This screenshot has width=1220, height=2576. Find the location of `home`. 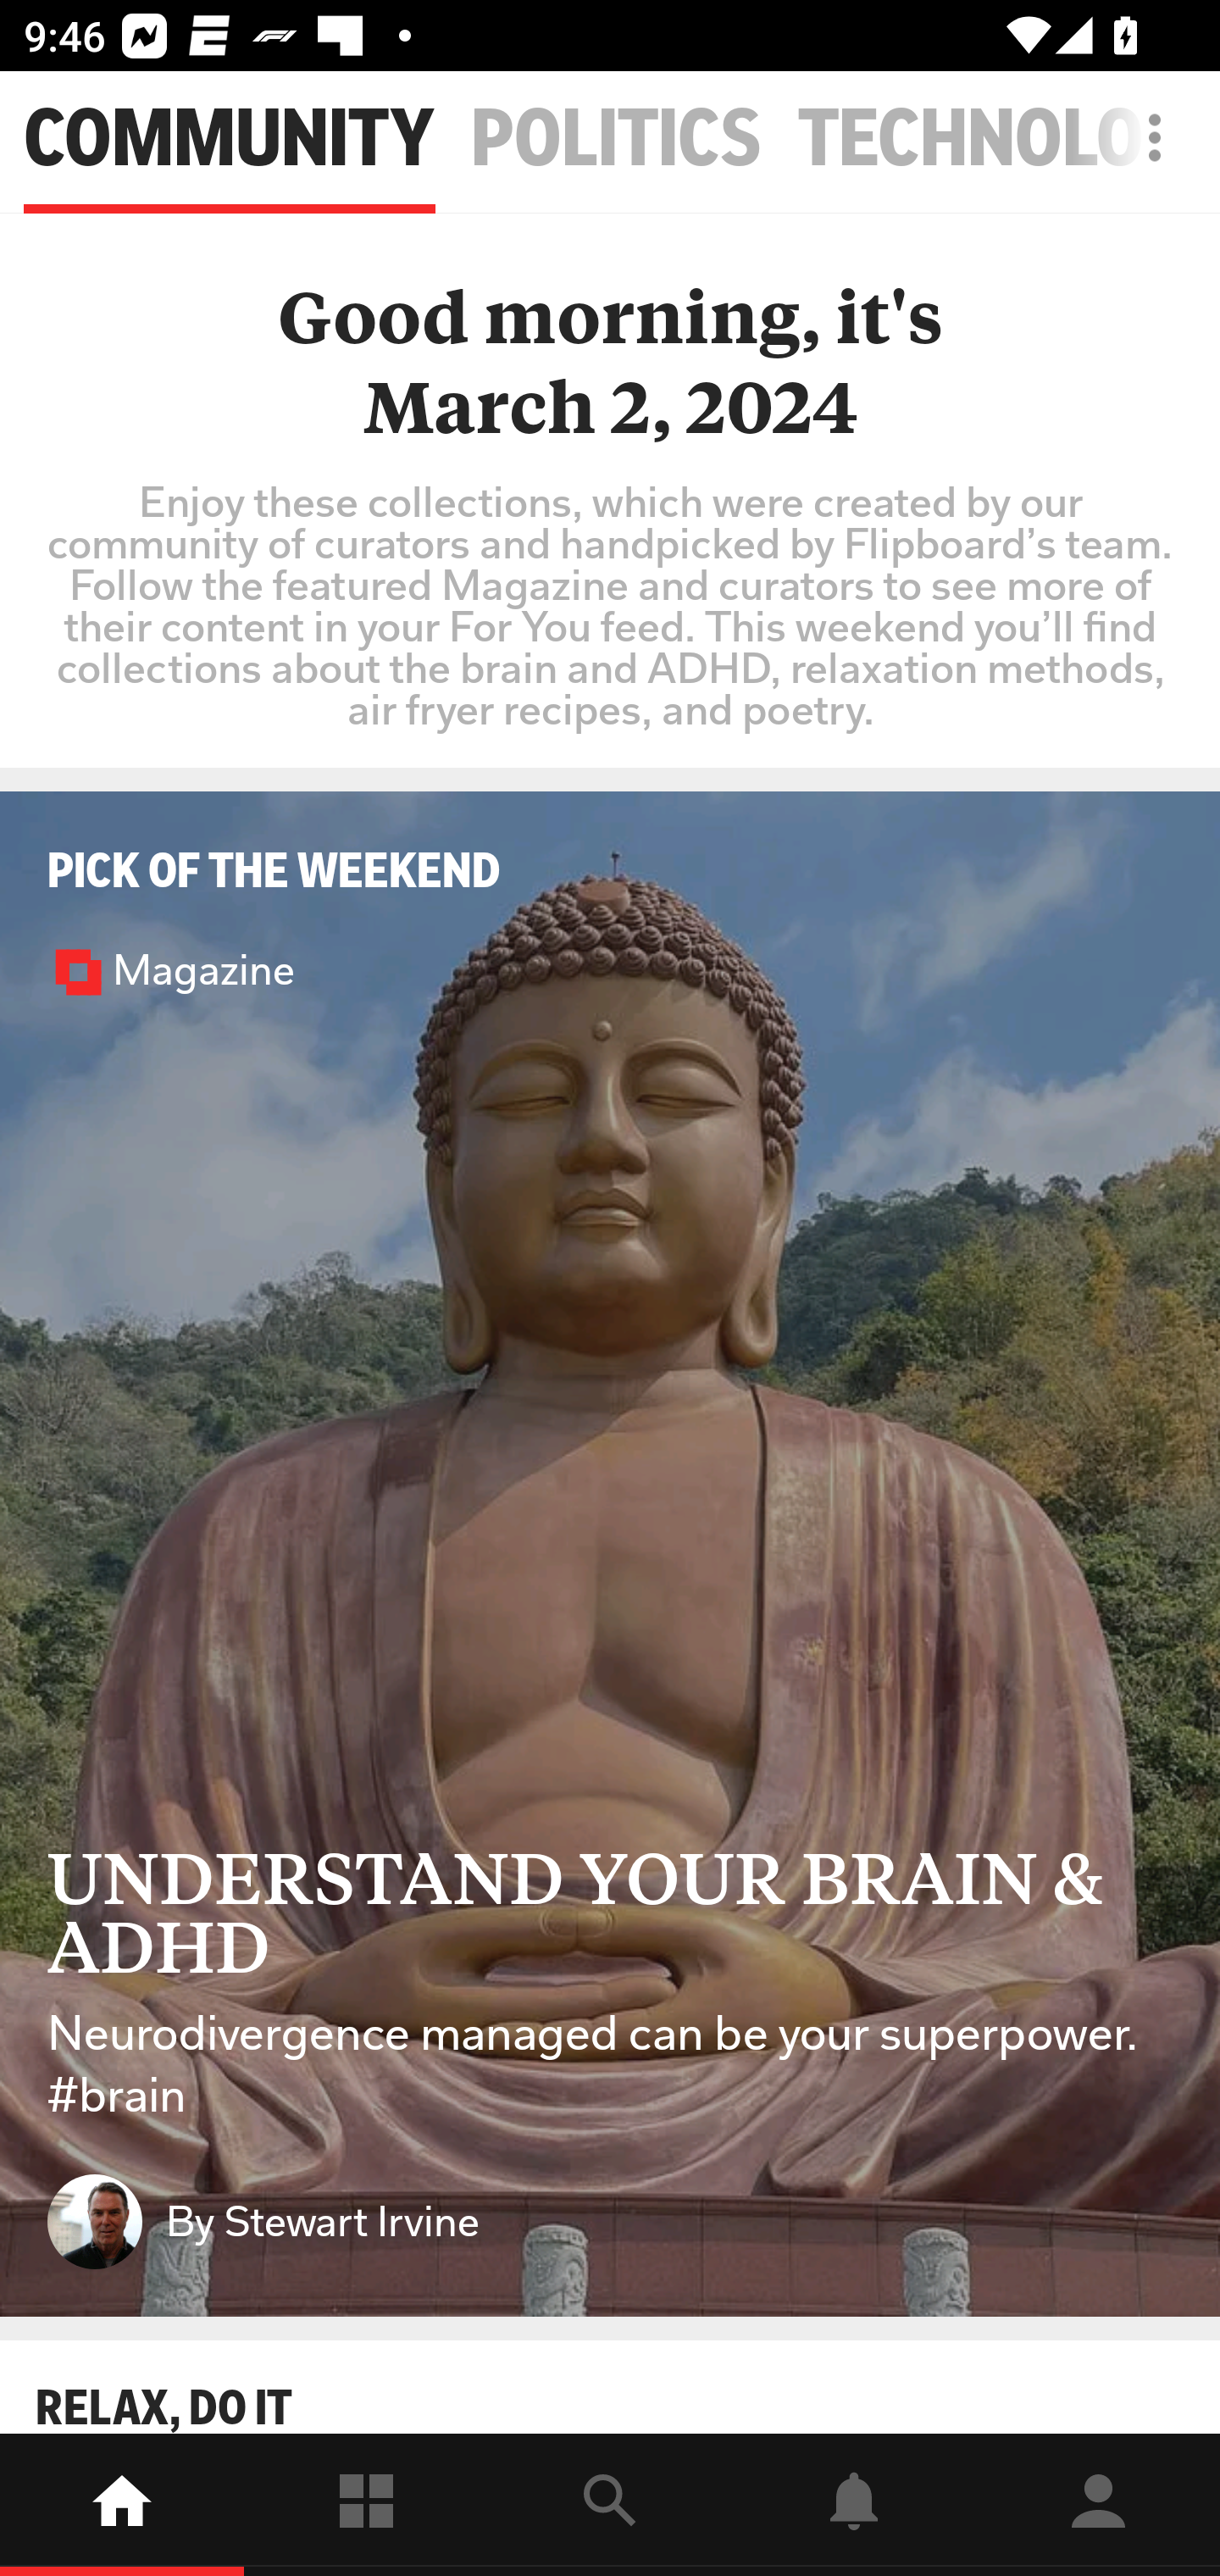

home is located at coordinates (122, 2505).